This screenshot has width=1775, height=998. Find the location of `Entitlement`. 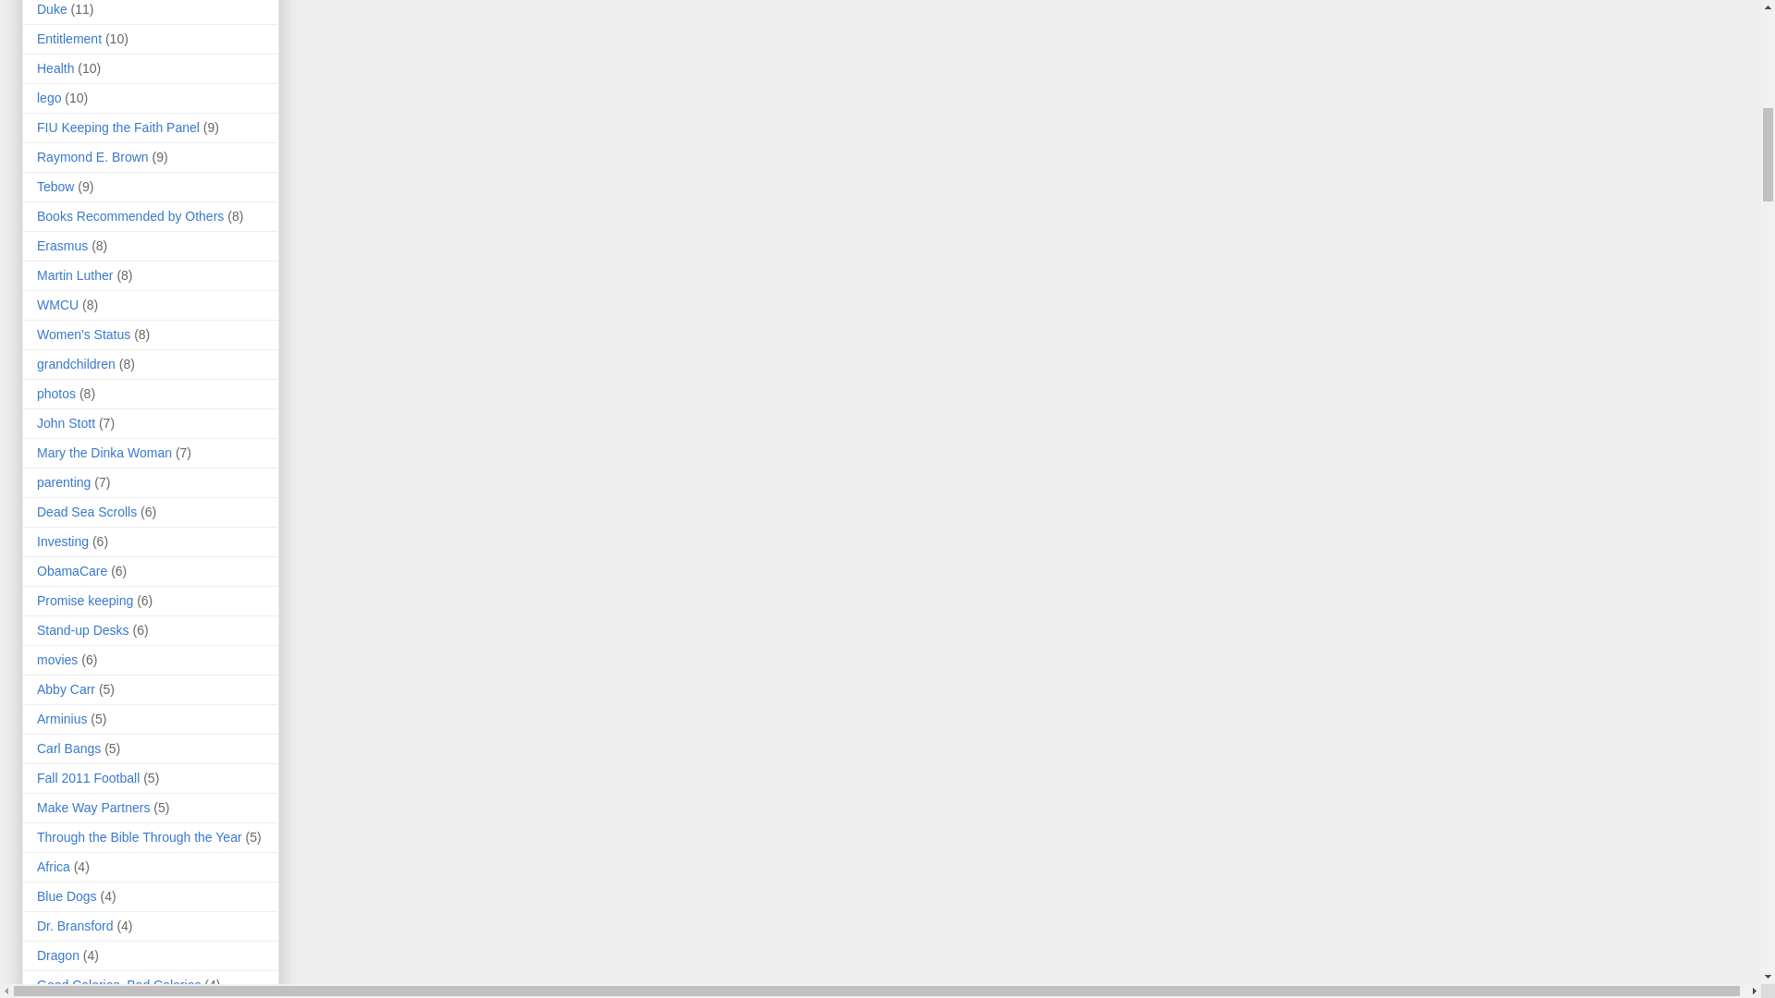

Entitlement is located at coordinates (68, 38).